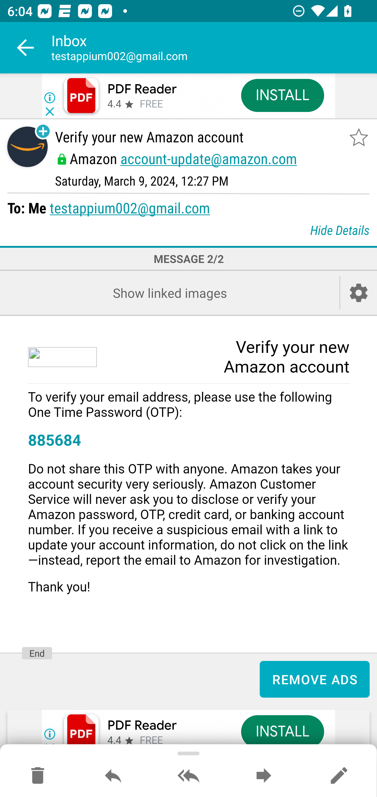 The image size is (377, 797). What do you see at coordinates (188, 776) in the screenshot?
I see `Reply all` at bounding box center [188, 776].